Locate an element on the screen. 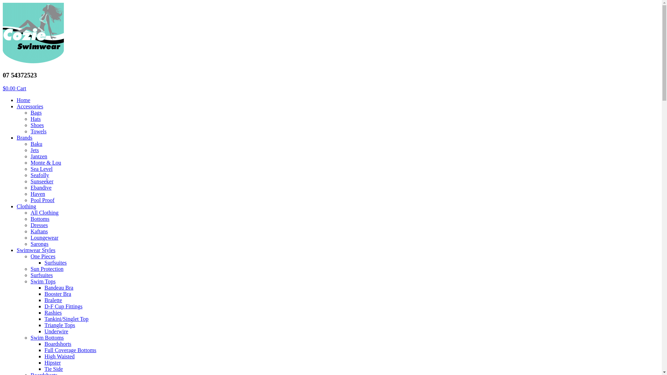 The width and height of the screenshot is (667, 375). Jantzen is located at coordinates (39, 156).